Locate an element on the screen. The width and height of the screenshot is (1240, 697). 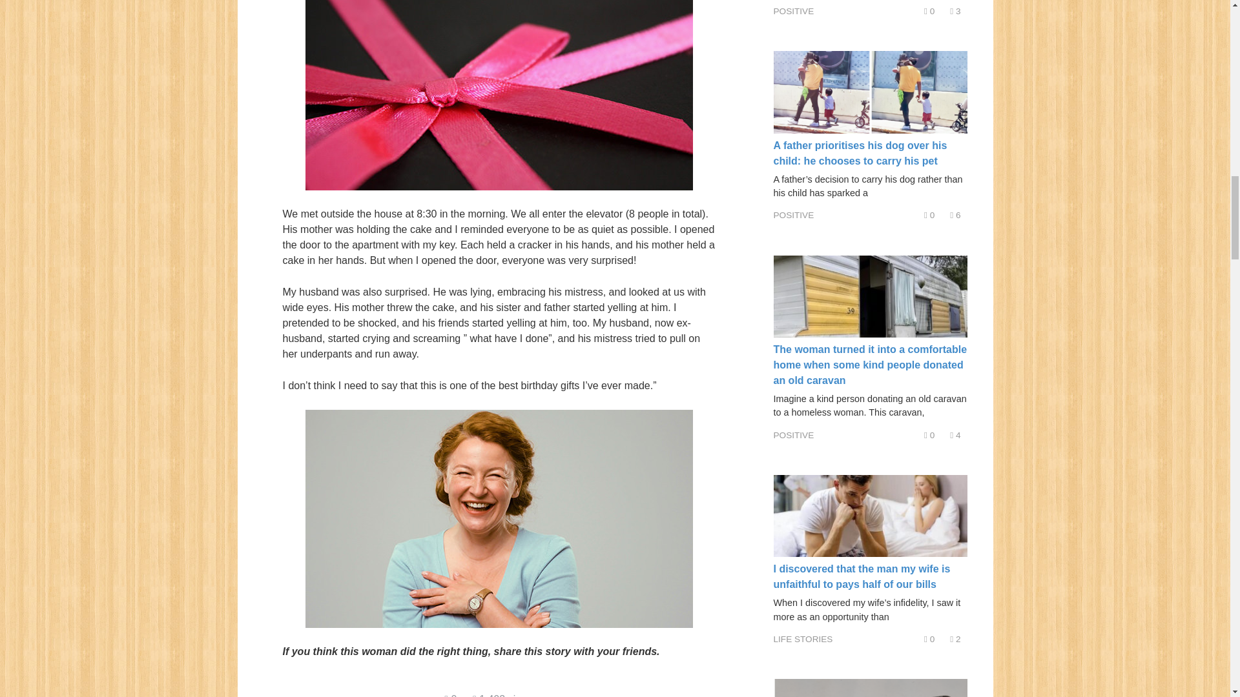
POSITIVE is located at coordinates (794, 435).